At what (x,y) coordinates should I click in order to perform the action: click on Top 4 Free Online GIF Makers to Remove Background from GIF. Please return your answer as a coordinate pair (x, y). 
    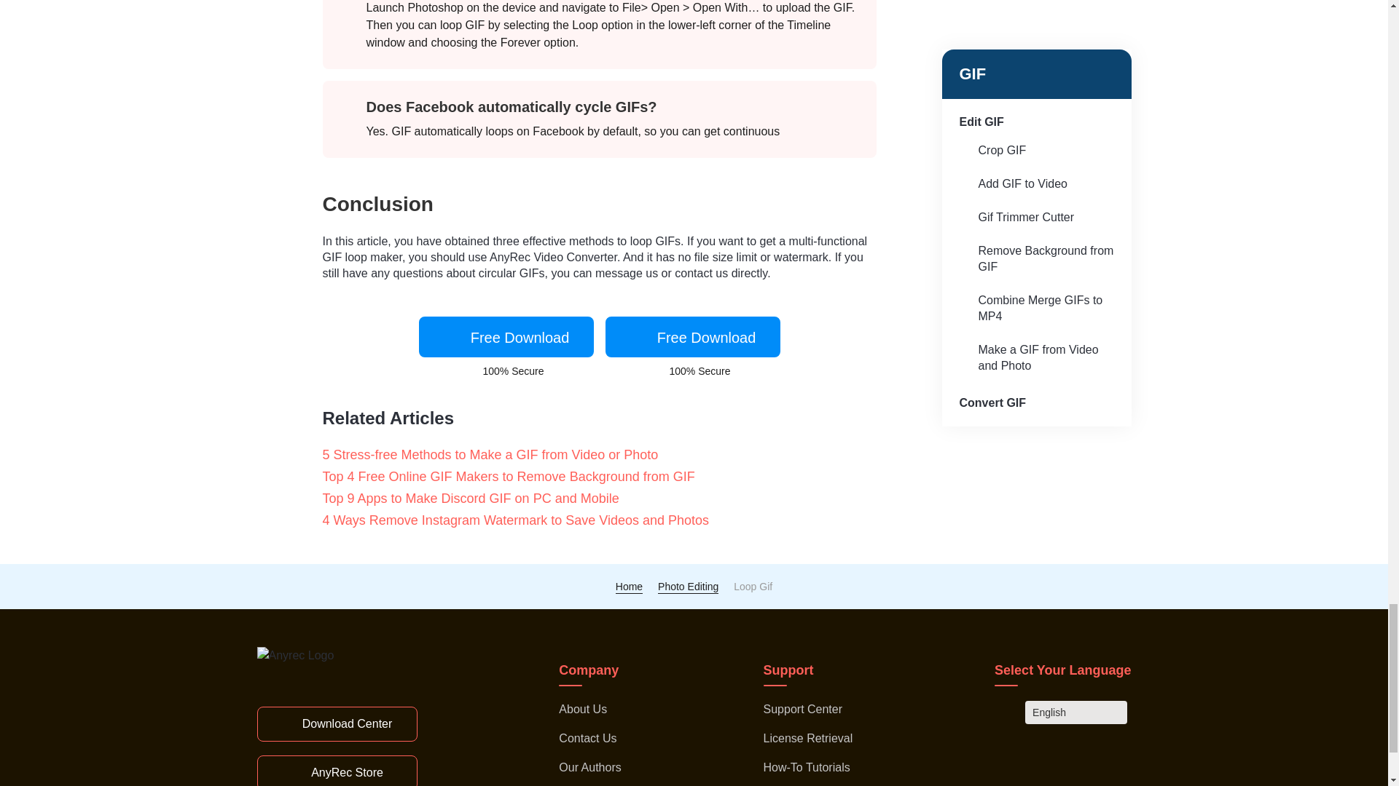
    Looking at the image, I should click on (522, 476).